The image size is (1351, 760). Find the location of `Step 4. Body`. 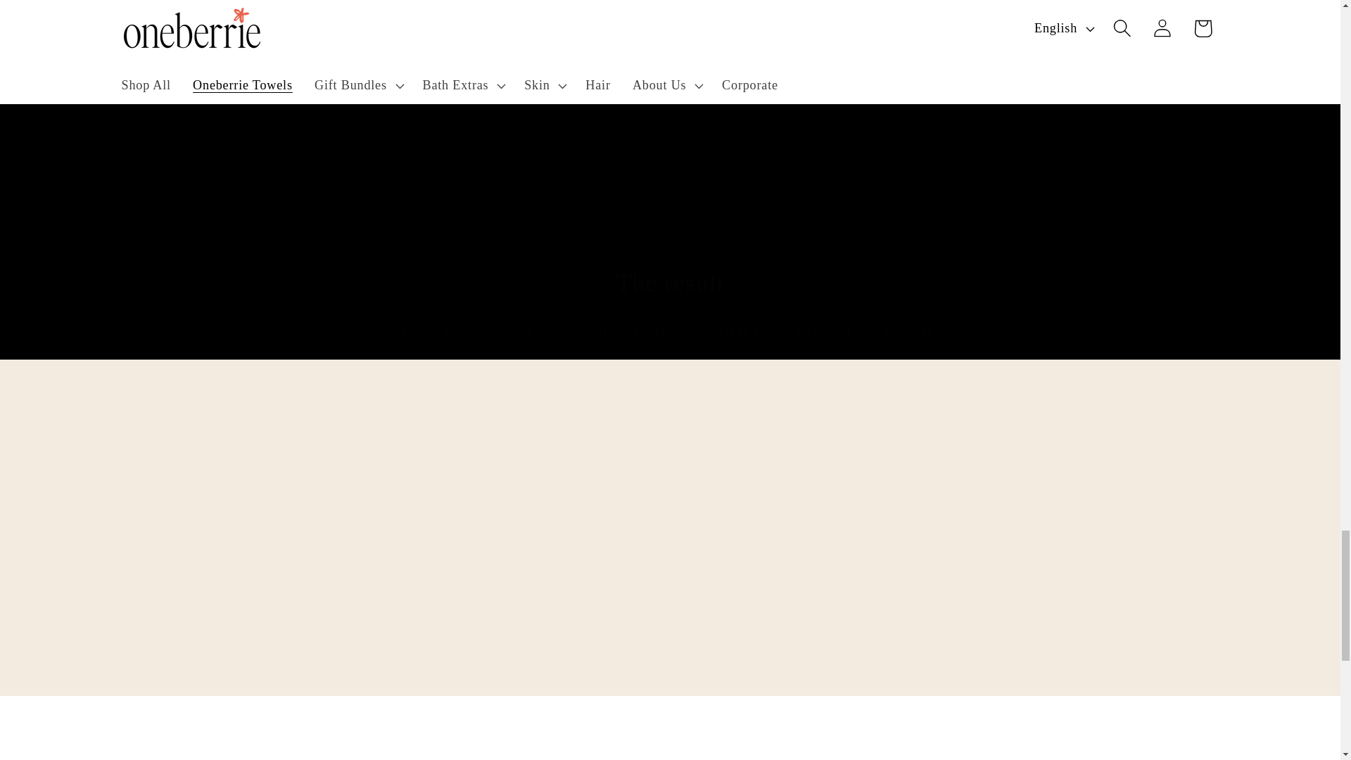

Step 4. Body is located at coordinates (891, 7).